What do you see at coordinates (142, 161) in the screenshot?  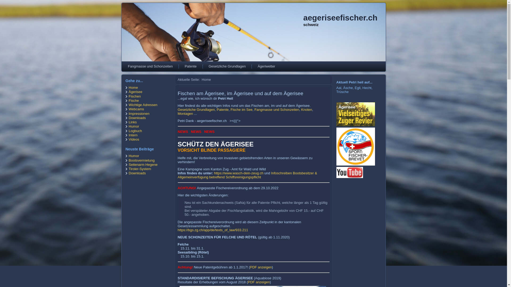 I see `Bootsvermietung` at bounding box center [142, 161].